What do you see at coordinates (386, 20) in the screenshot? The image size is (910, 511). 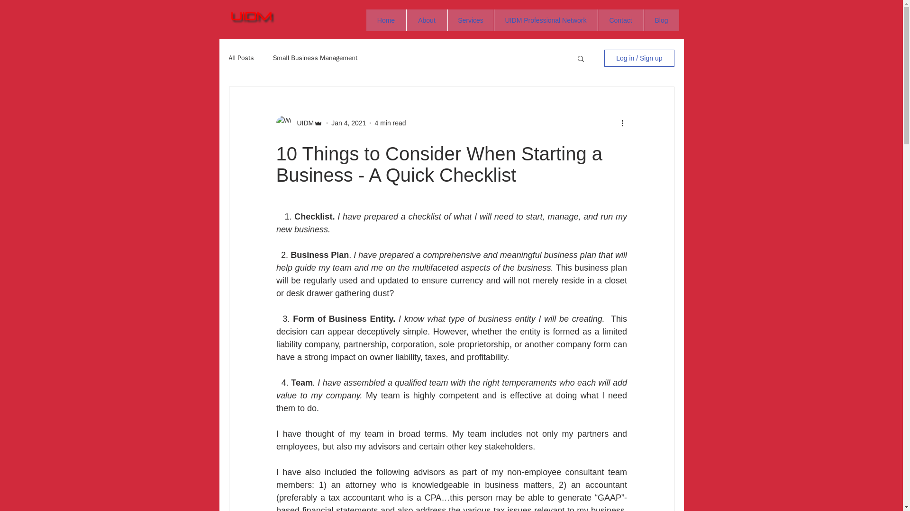 I see `Home` at bounding box center [386, 20].